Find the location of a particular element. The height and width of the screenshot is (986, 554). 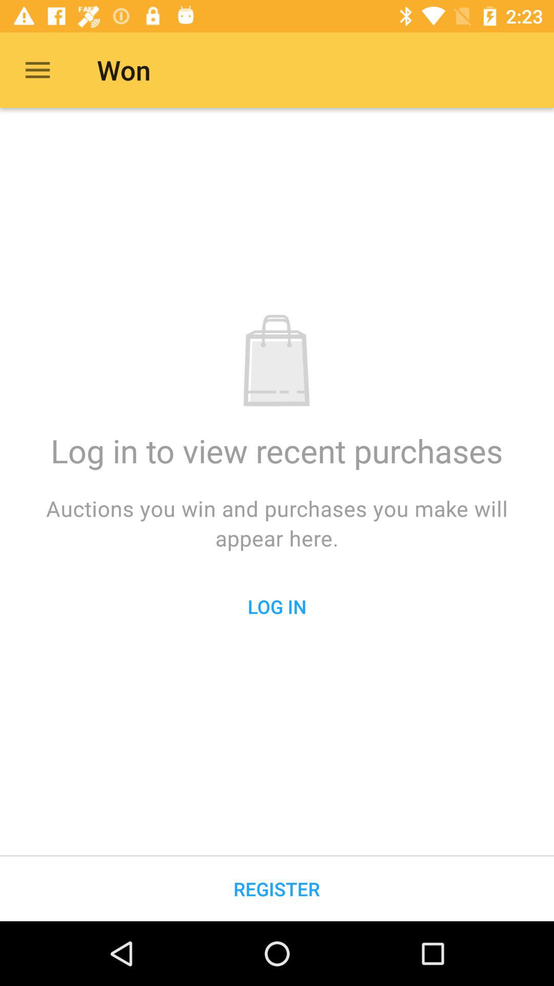

launch register icon is located at coordinates (277, 888).